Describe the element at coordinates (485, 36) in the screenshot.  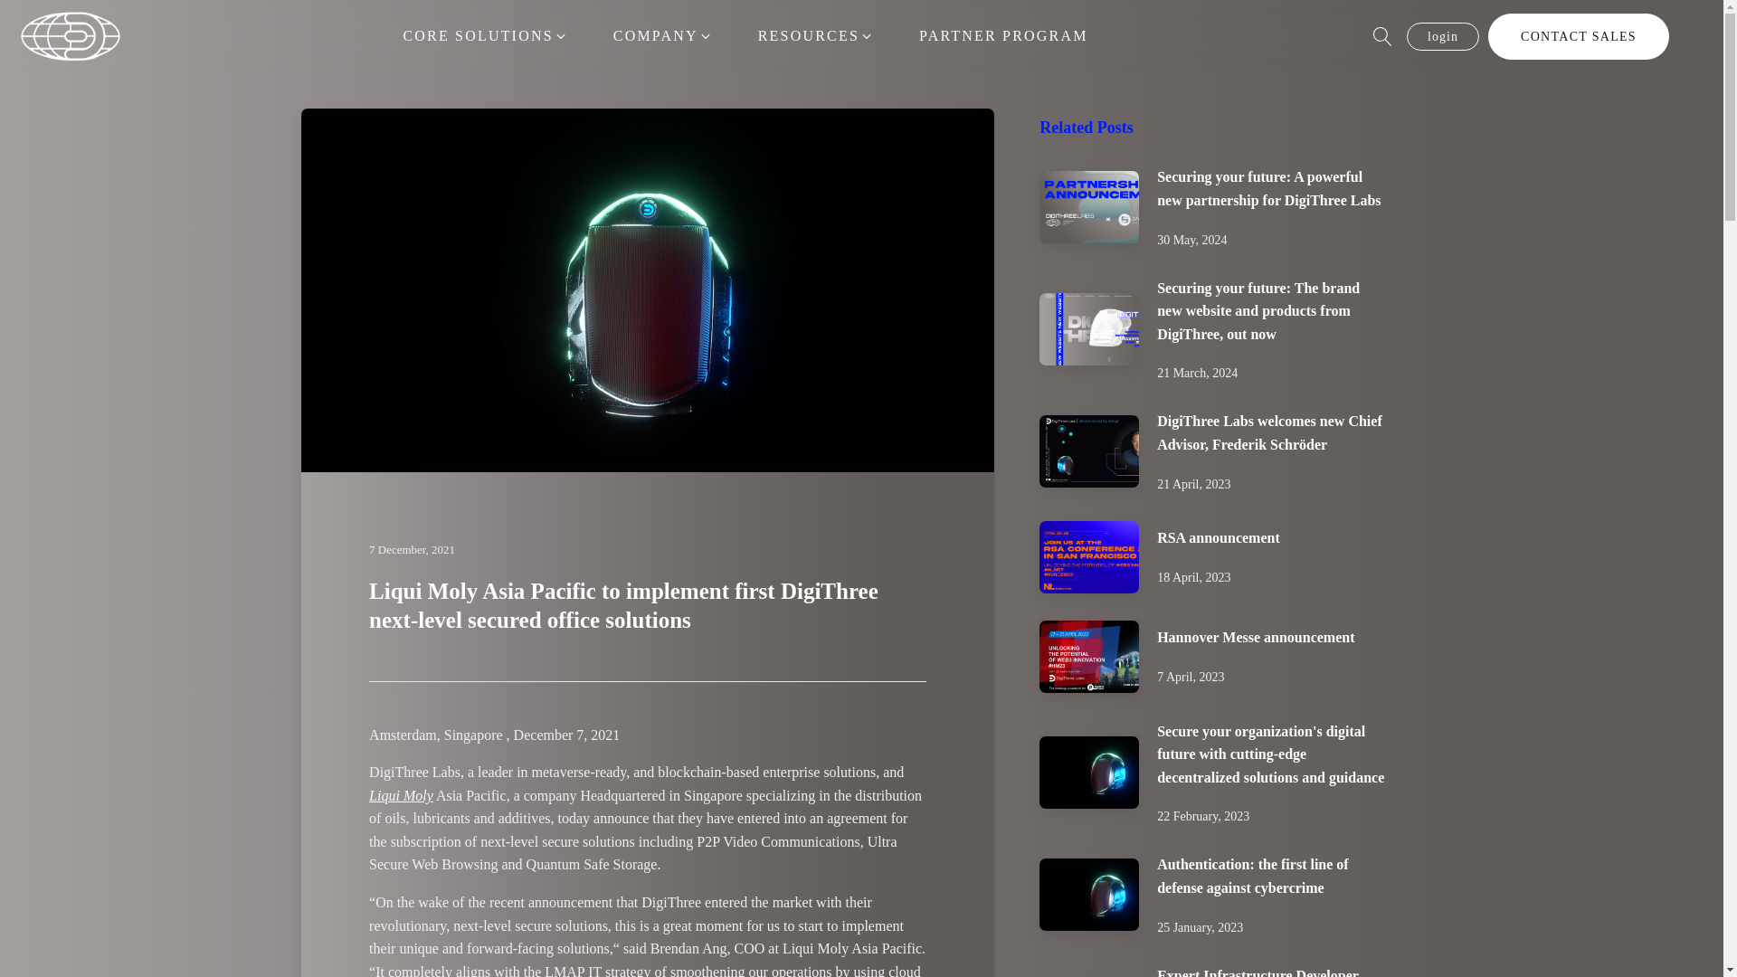
I see `CORE SOLUTIONS` at that location.